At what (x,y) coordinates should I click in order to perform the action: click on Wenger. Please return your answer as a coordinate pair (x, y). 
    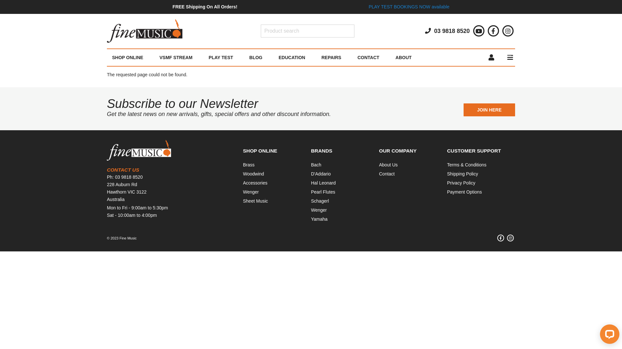
    Looking at the image, I should click on (251, 192).